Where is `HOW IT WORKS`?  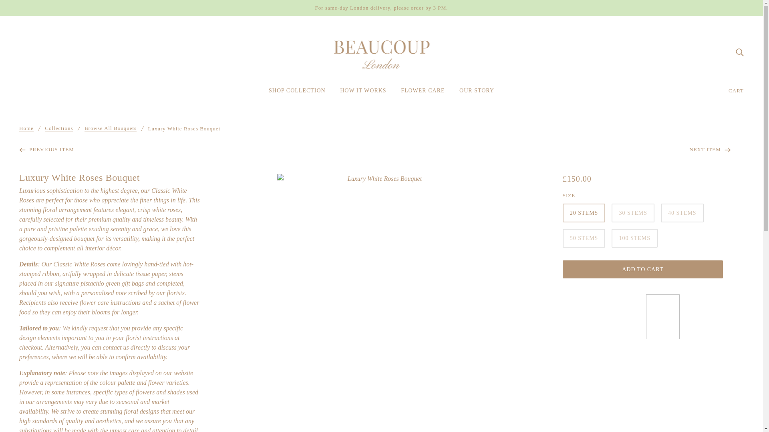 HOW IT WORKS is located at coordinates (363, 94).